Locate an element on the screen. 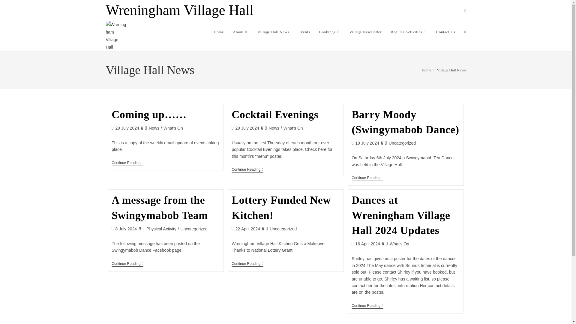  Village Newsletter is located at coordinates (365, 32).